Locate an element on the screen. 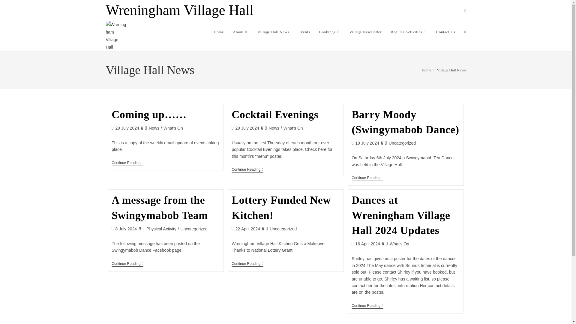  Village Newsletter is located at coordinates (365, 32).